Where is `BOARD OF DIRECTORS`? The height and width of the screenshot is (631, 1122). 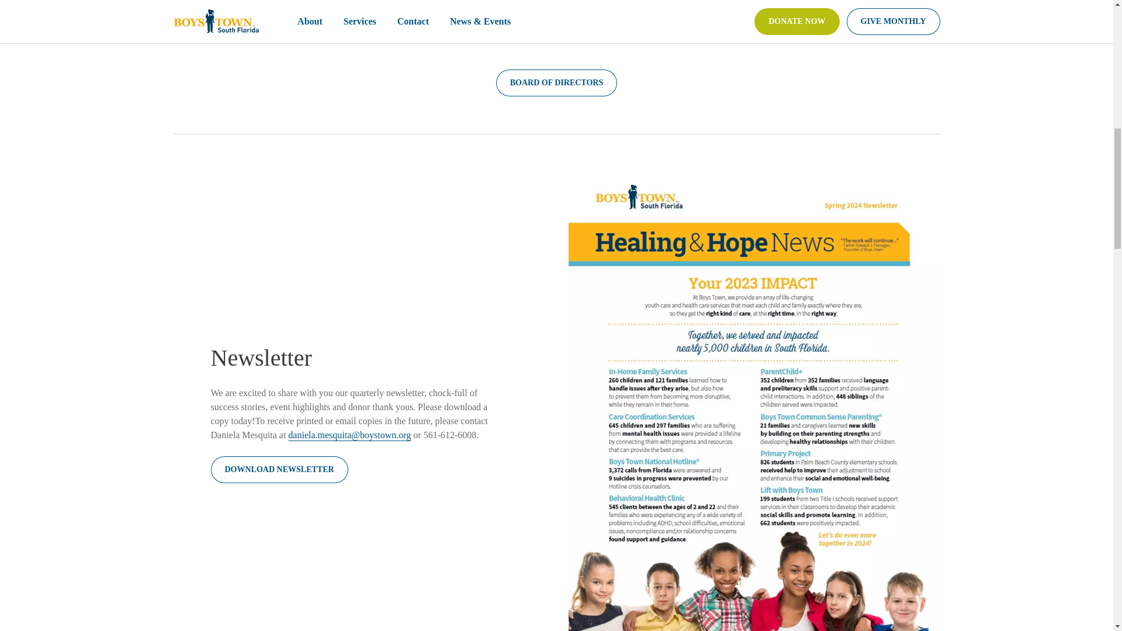 BOARD OF DIRECTORS is located at coordinates (556, 83).